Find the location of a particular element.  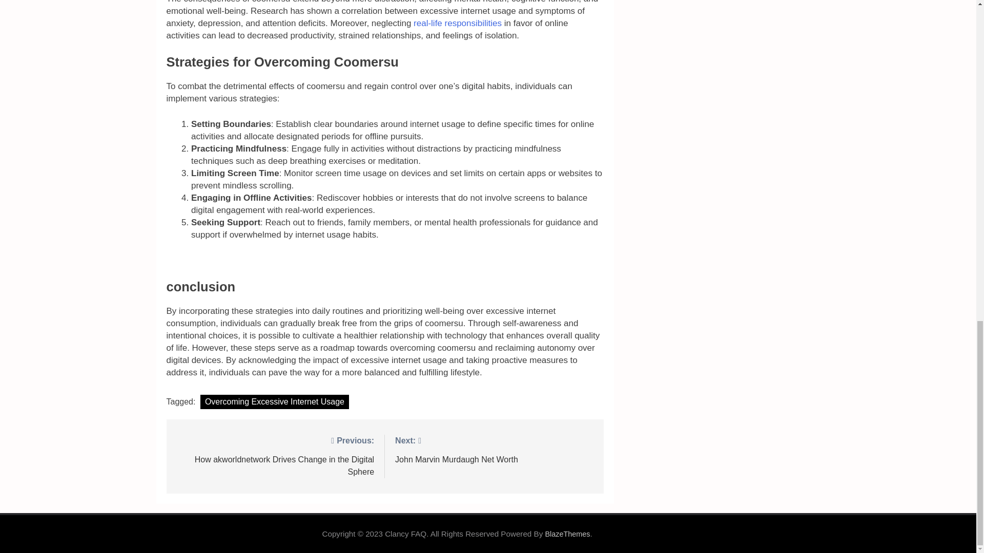

real-life responsibilities is located at coordinates (456, 23).